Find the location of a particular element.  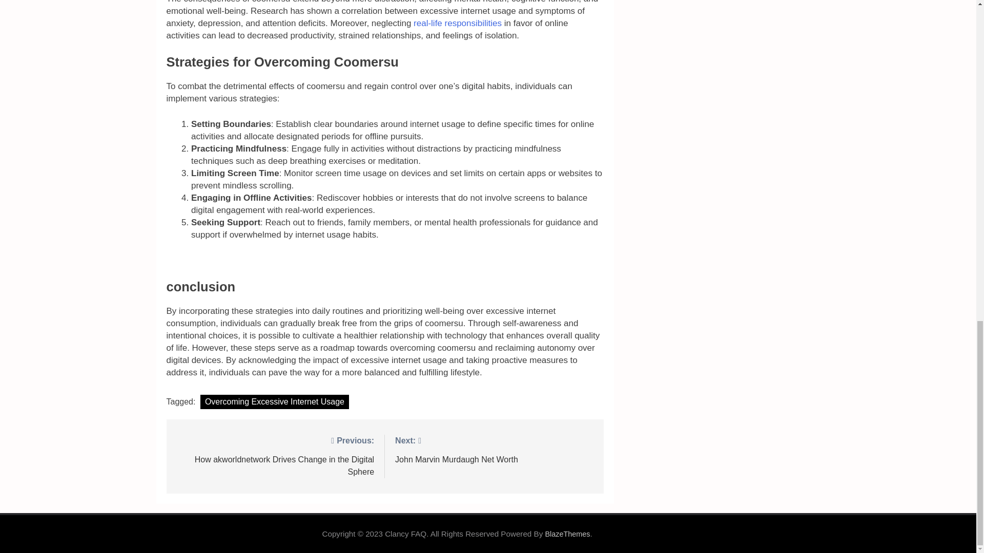

real-life responsibilities is located at coordinates (456, 23).